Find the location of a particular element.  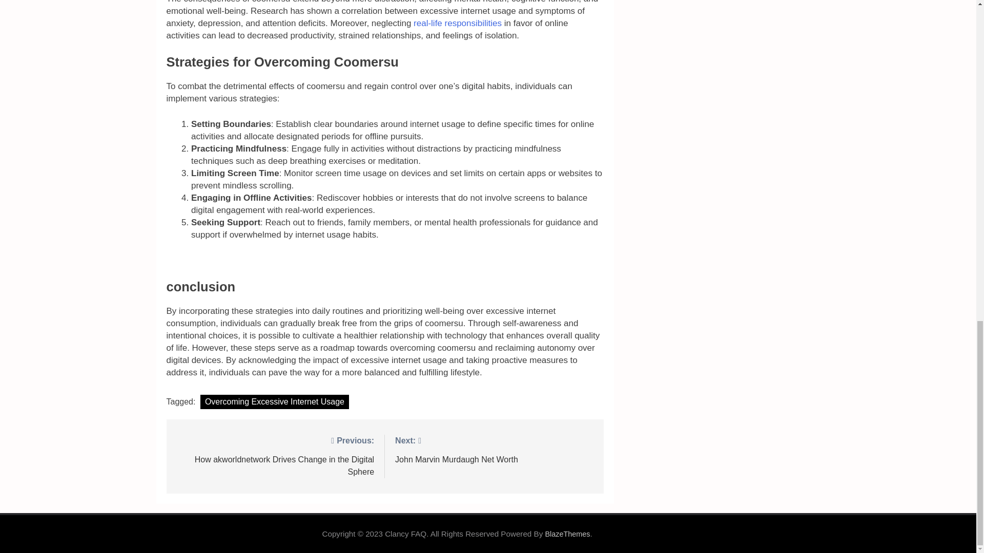

real-life responsibilities is located at coordinates (456, 23).